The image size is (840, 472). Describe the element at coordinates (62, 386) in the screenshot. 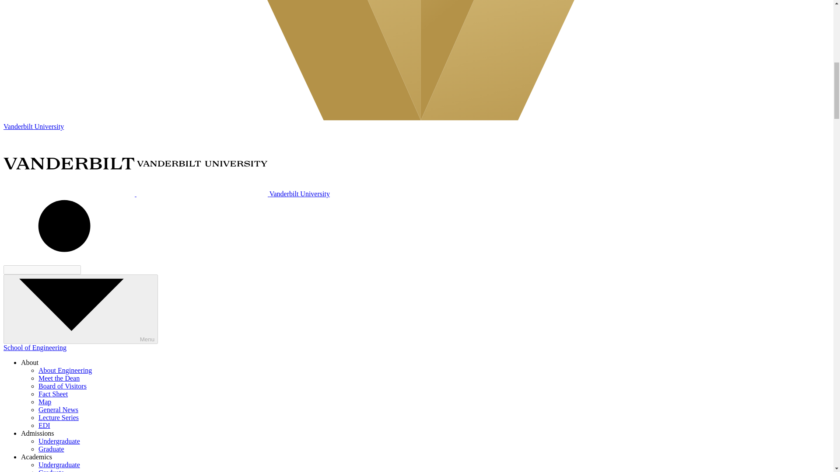

I see `Board of Visitors` at that location.